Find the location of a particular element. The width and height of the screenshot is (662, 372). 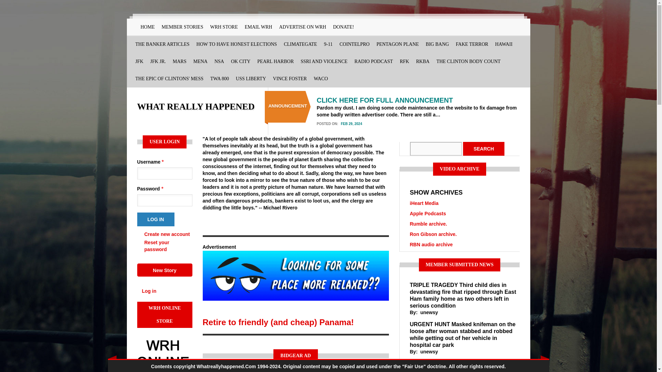

NSA is located at coordinates (219, 62).